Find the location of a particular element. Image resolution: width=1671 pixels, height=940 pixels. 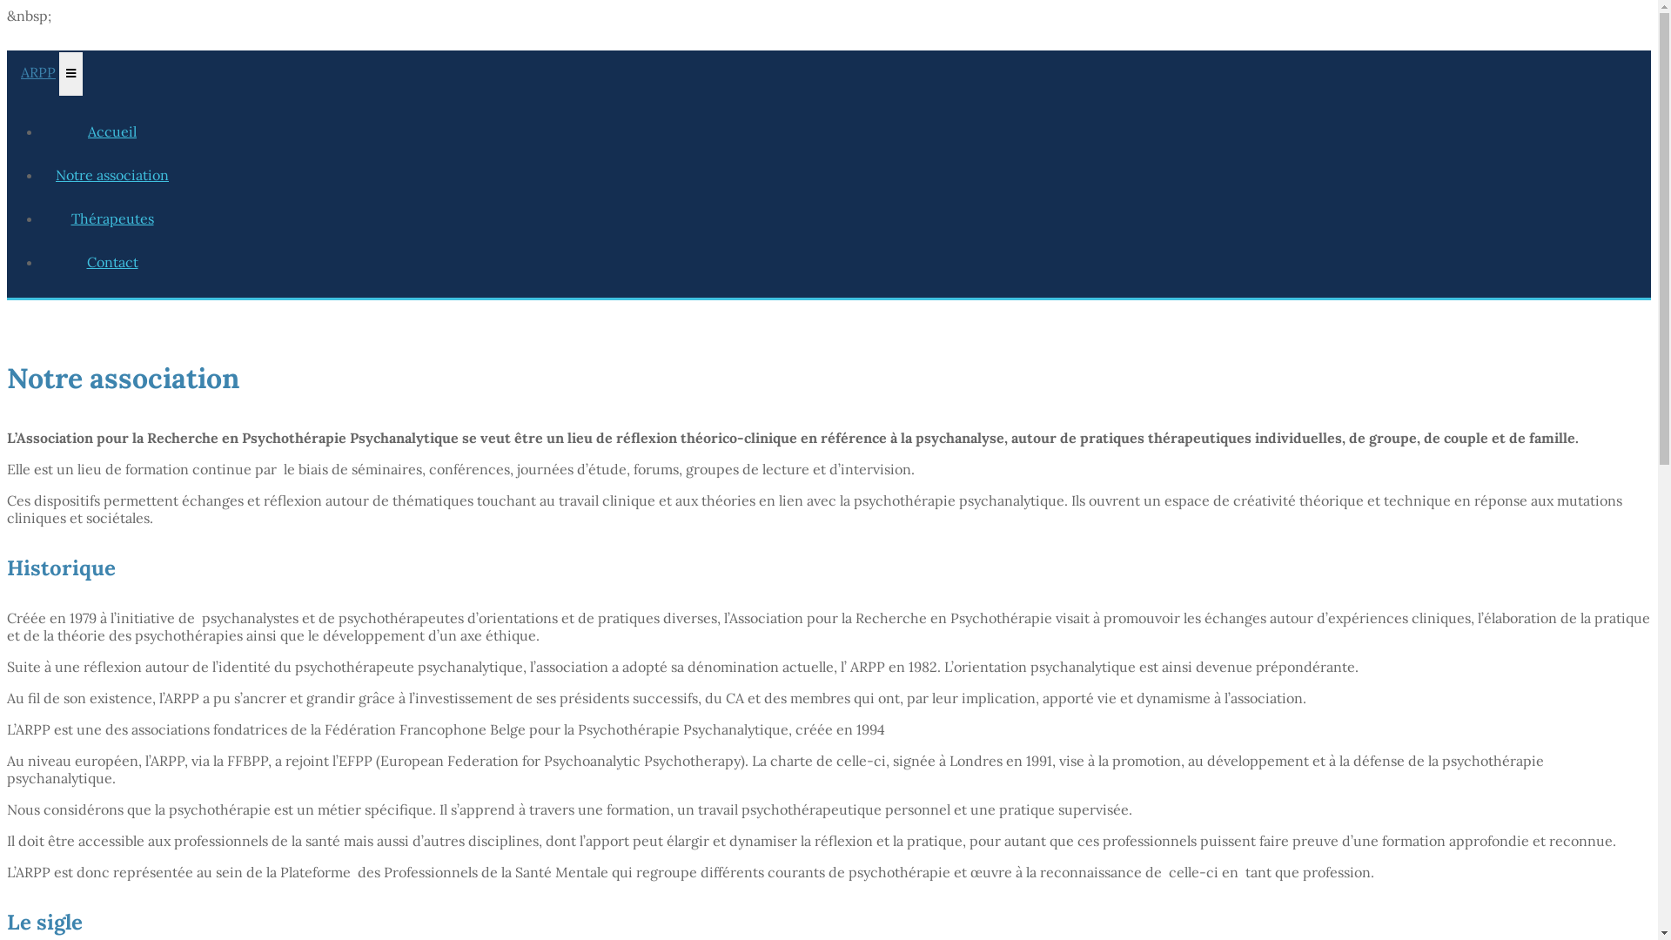

Notre association is located at coordinates (112, 175).